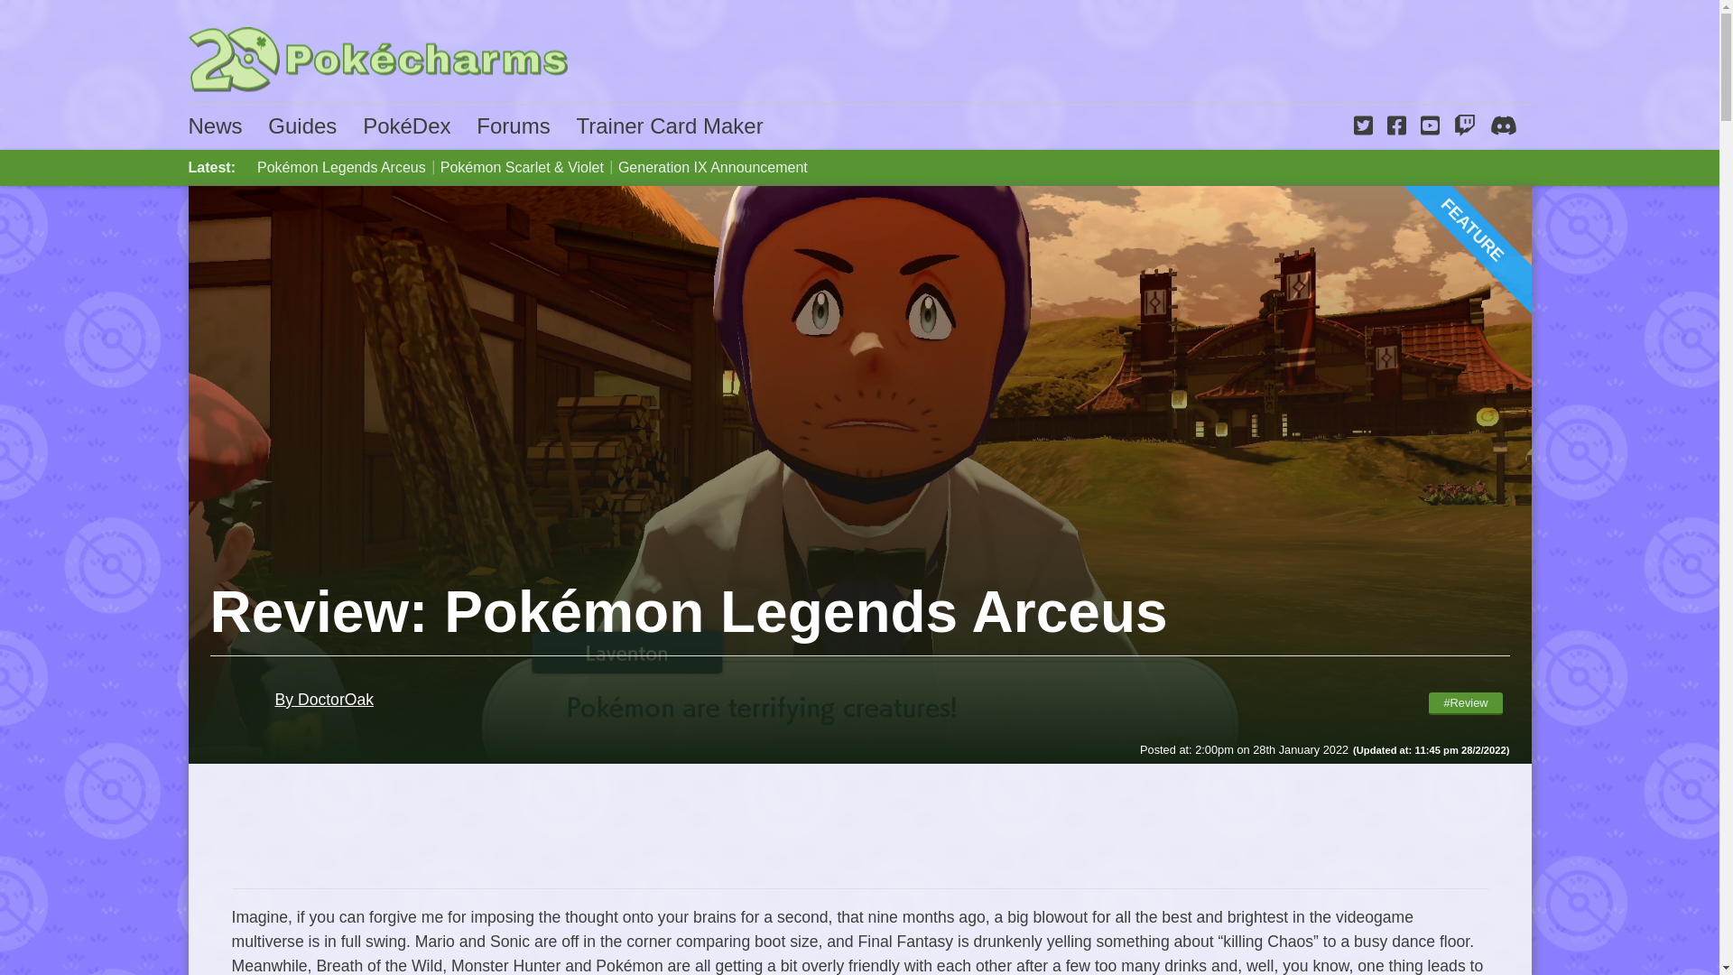 The width and height of the screenshot is (1733, 975). What do you see at coordinates (215, 126) in the screenshot?
I see `News` at bounding box center [215, 126].